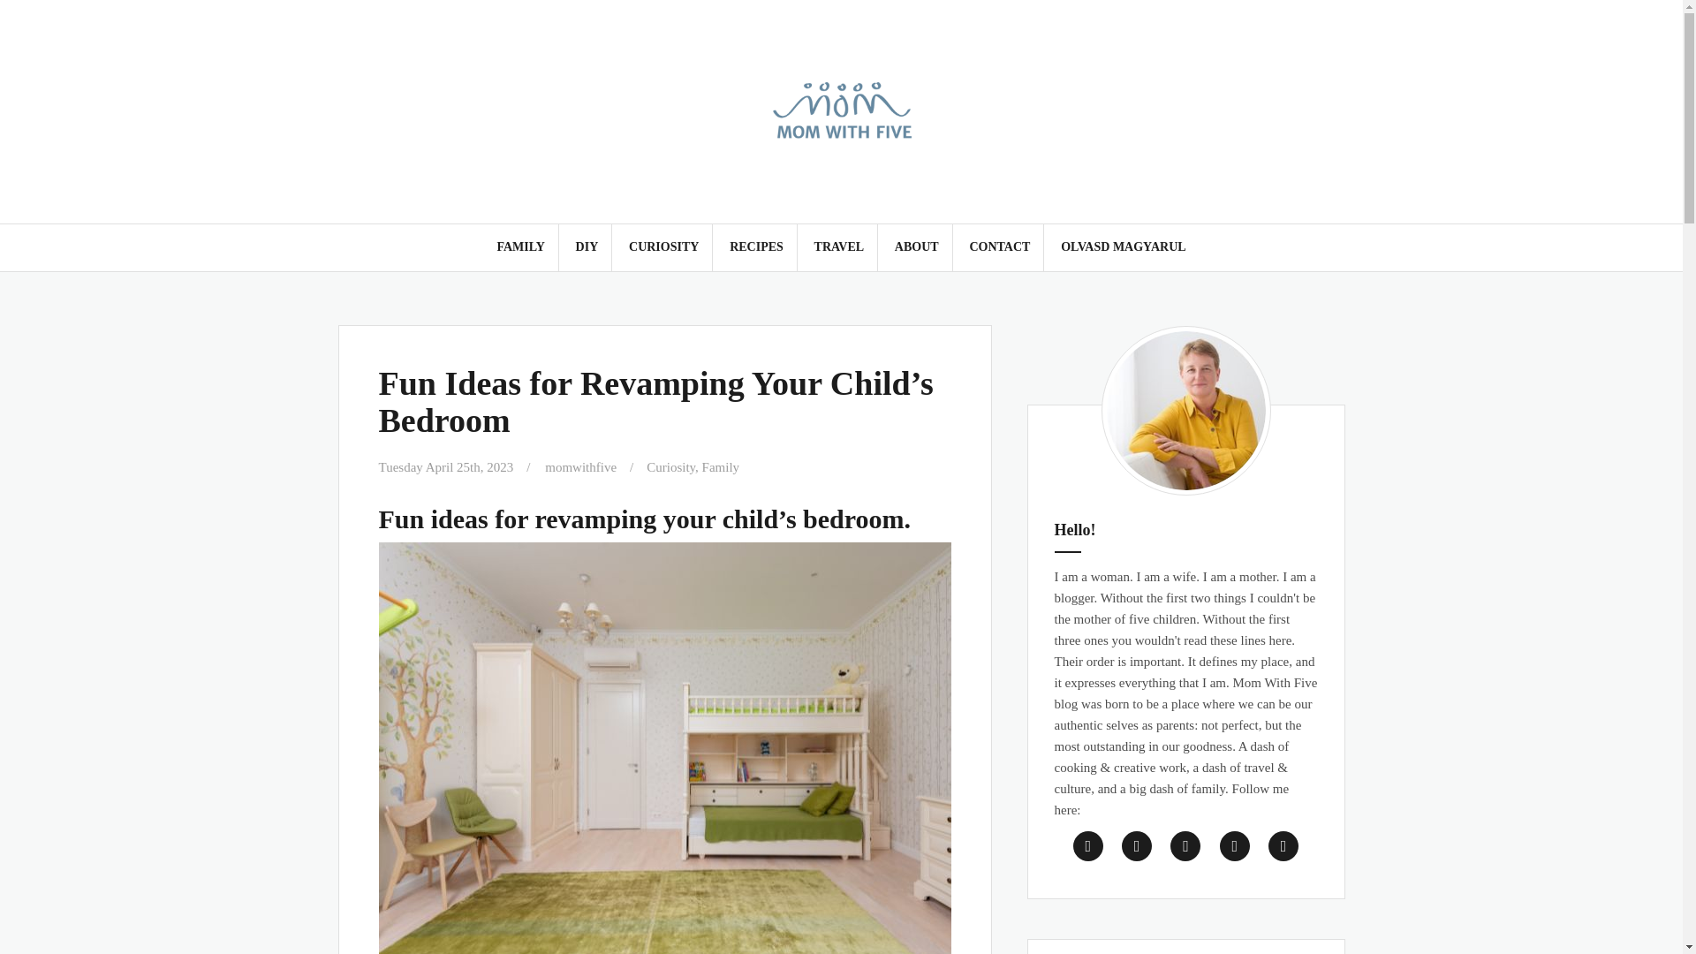 This screenshot has height=954, width=1696. I want to click on CURIOSITY, so click(664, 246).